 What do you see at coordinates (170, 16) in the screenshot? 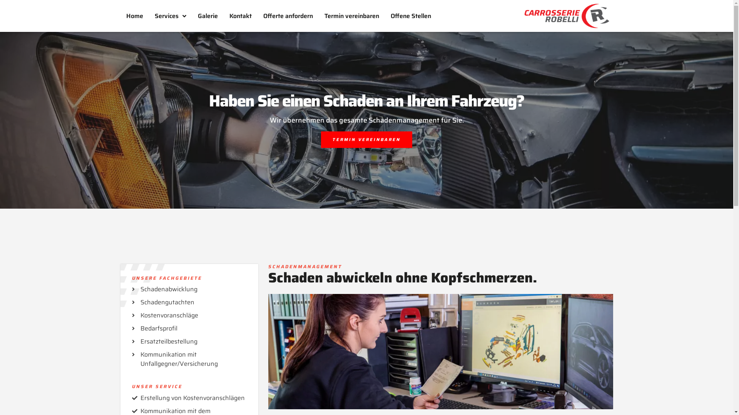
I see `Services` at bounding box center [170, 16].